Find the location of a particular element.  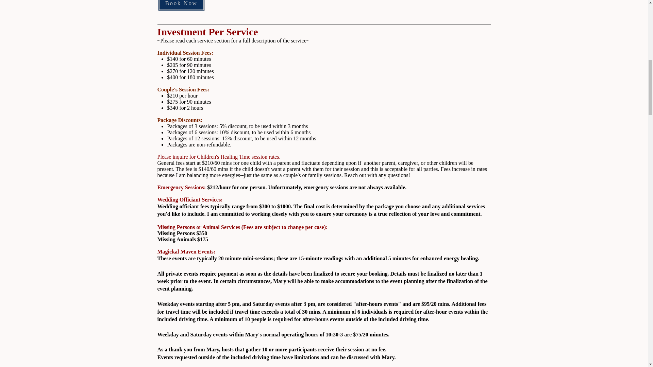

Book Now is located at coordinates (181, 5).